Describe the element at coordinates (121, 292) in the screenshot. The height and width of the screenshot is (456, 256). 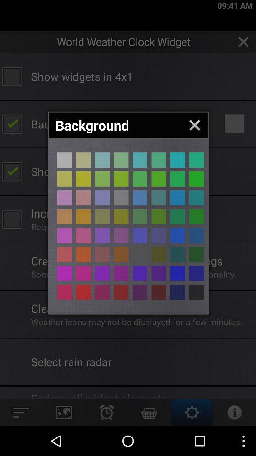
I see `change background color` at that location.